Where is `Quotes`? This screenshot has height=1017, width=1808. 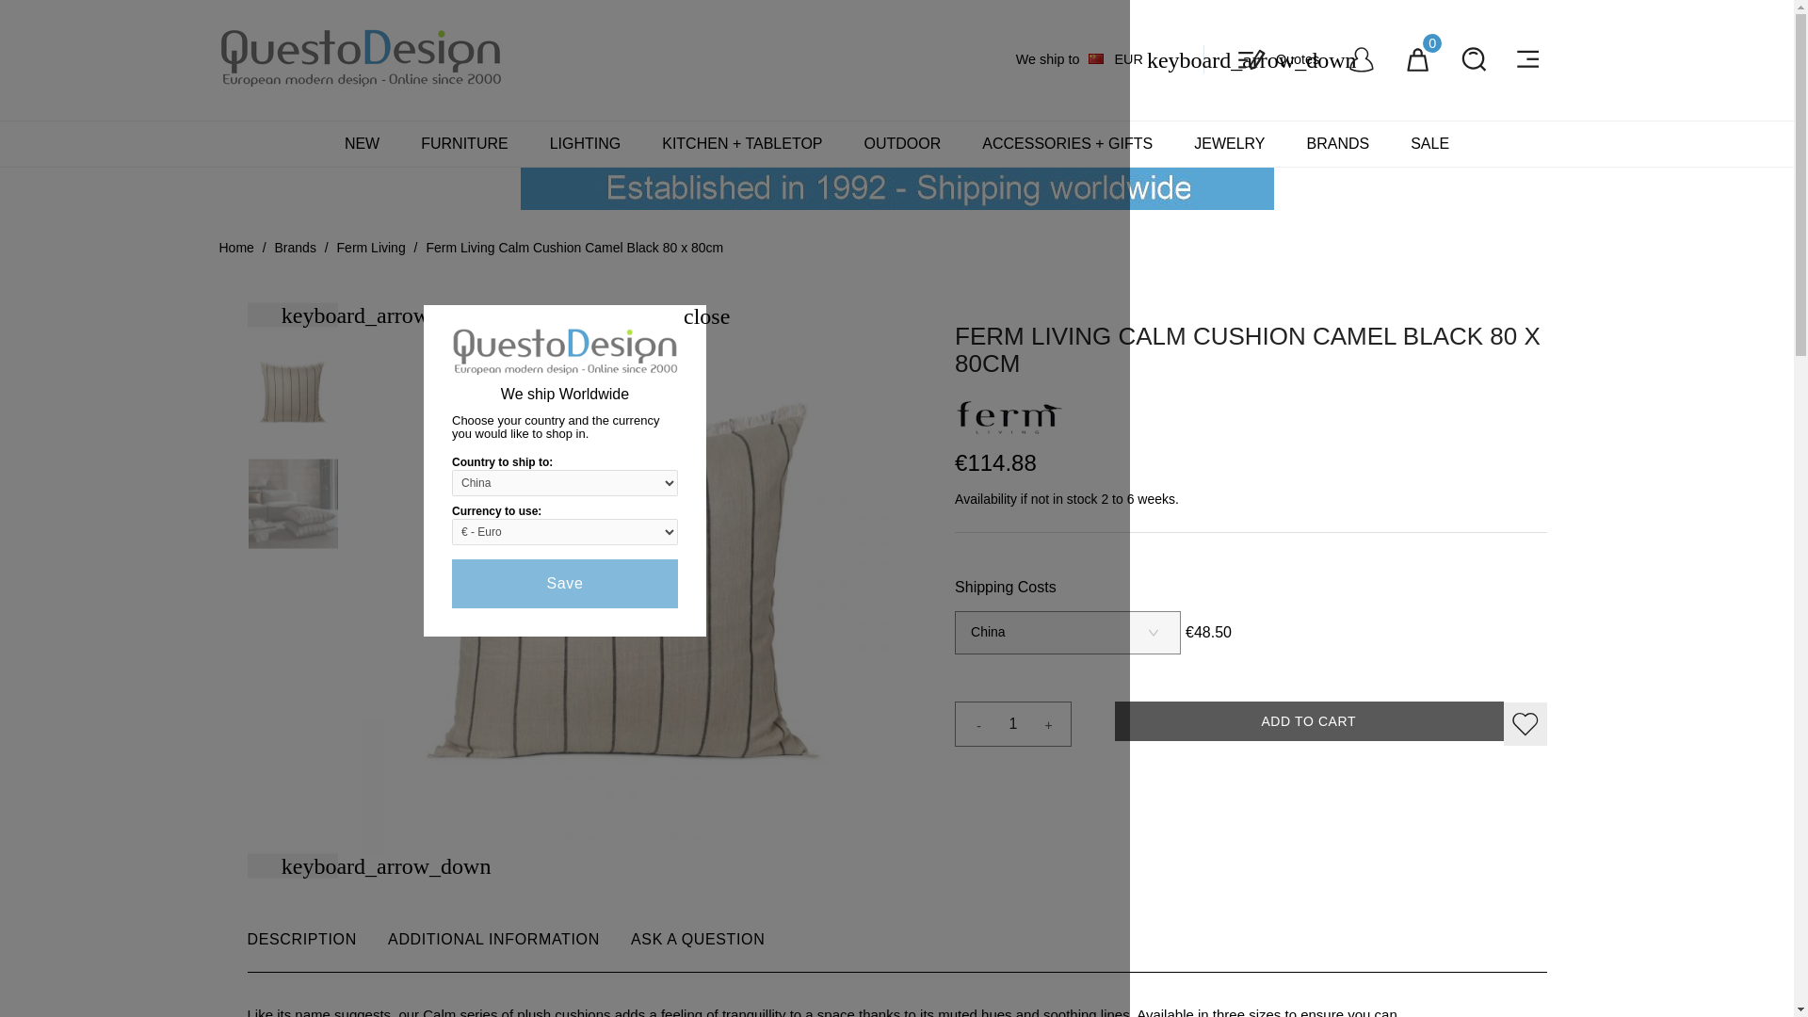 Quotes is located at coordinates (1279, 58).